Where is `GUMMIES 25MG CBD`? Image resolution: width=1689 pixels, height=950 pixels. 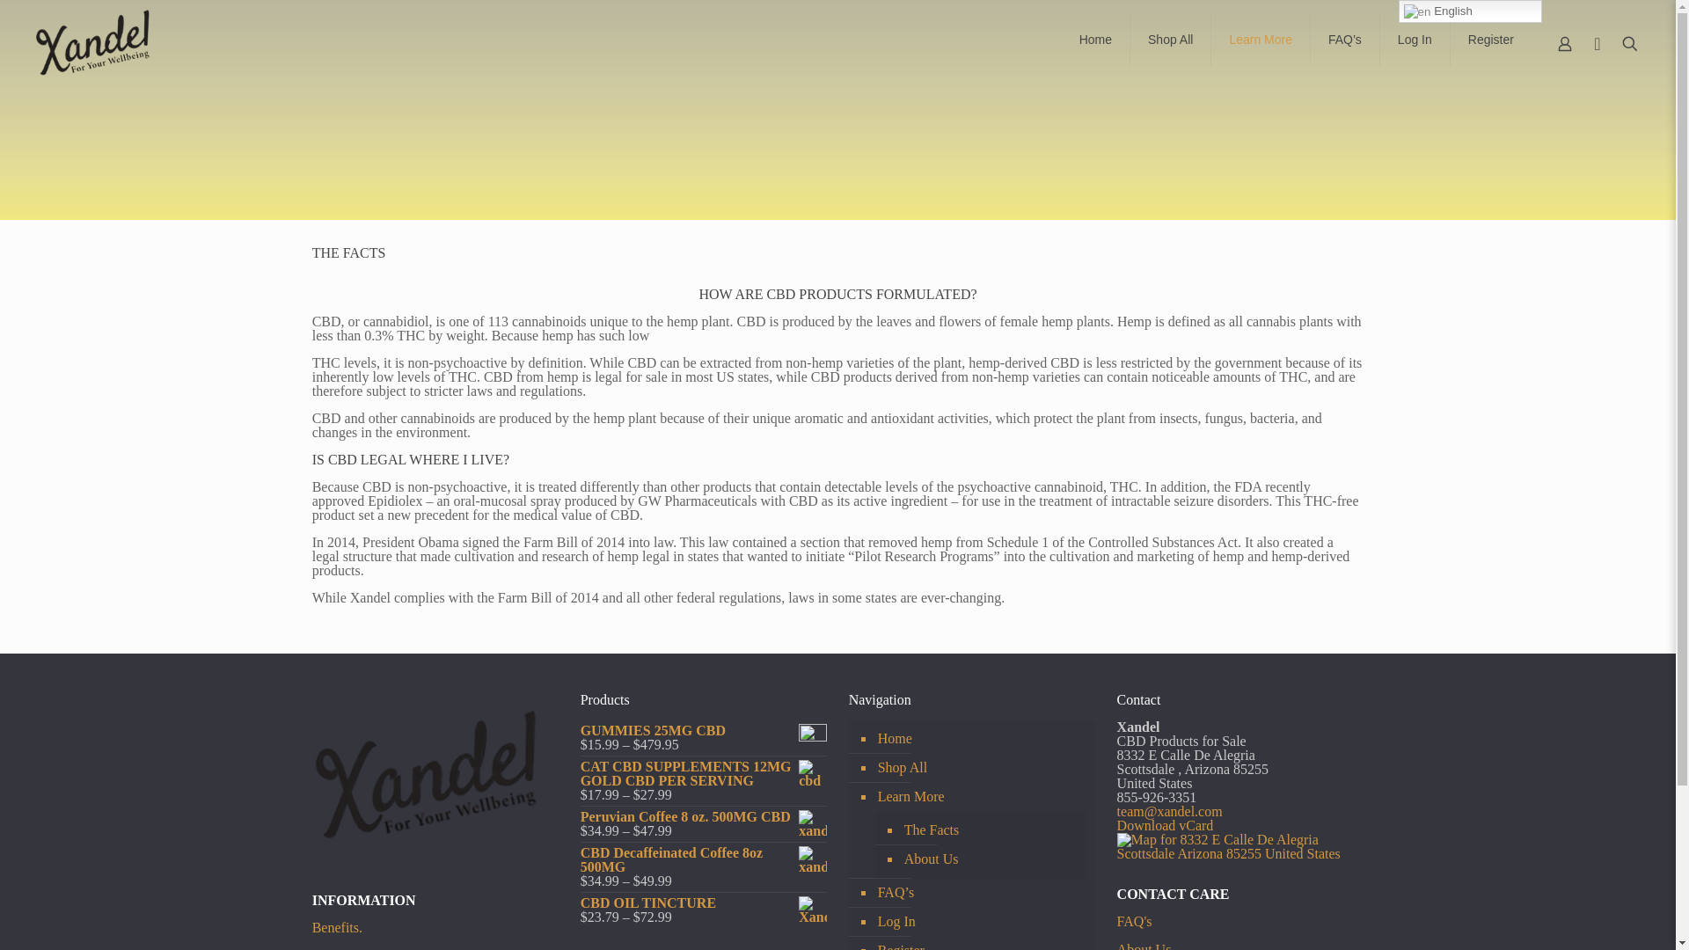
GUMMIES 25MG CBD is located at coordinates (704, 730).